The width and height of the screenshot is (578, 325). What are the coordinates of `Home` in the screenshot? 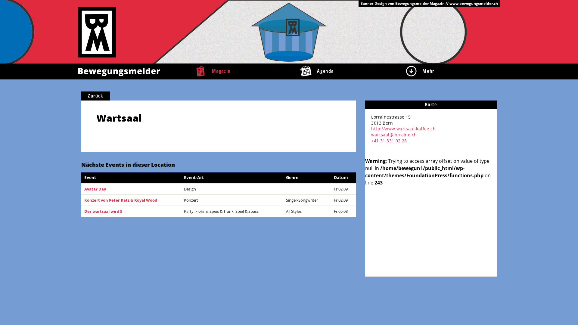 It's located at (97, 32).